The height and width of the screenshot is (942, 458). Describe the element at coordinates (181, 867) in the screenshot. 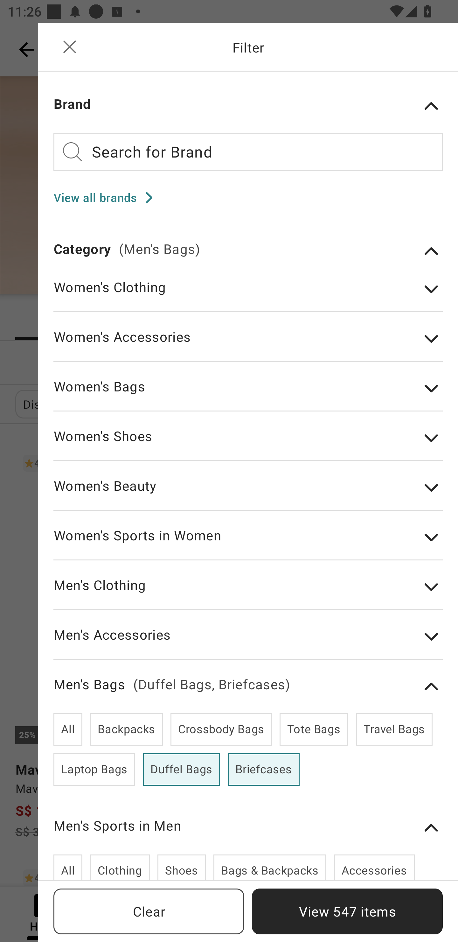

I see `Shoes` at that location.